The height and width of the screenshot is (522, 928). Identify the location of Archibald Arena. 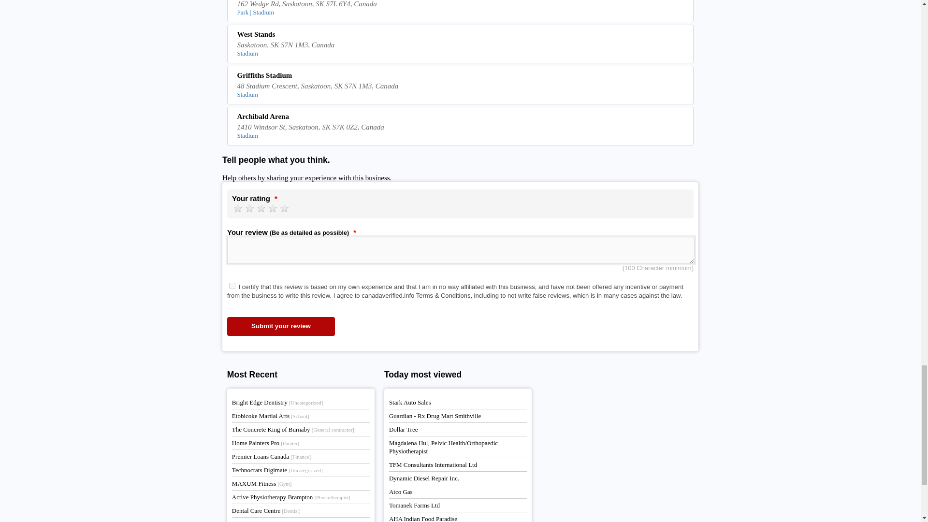
(461, 118).